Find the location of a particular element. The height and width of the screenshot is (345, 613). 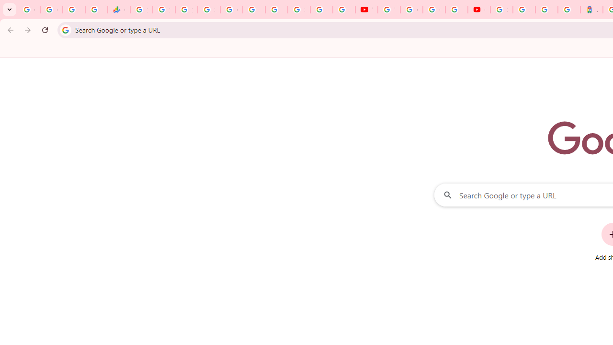

Create your Google Account is located at coordinates (434, 10).